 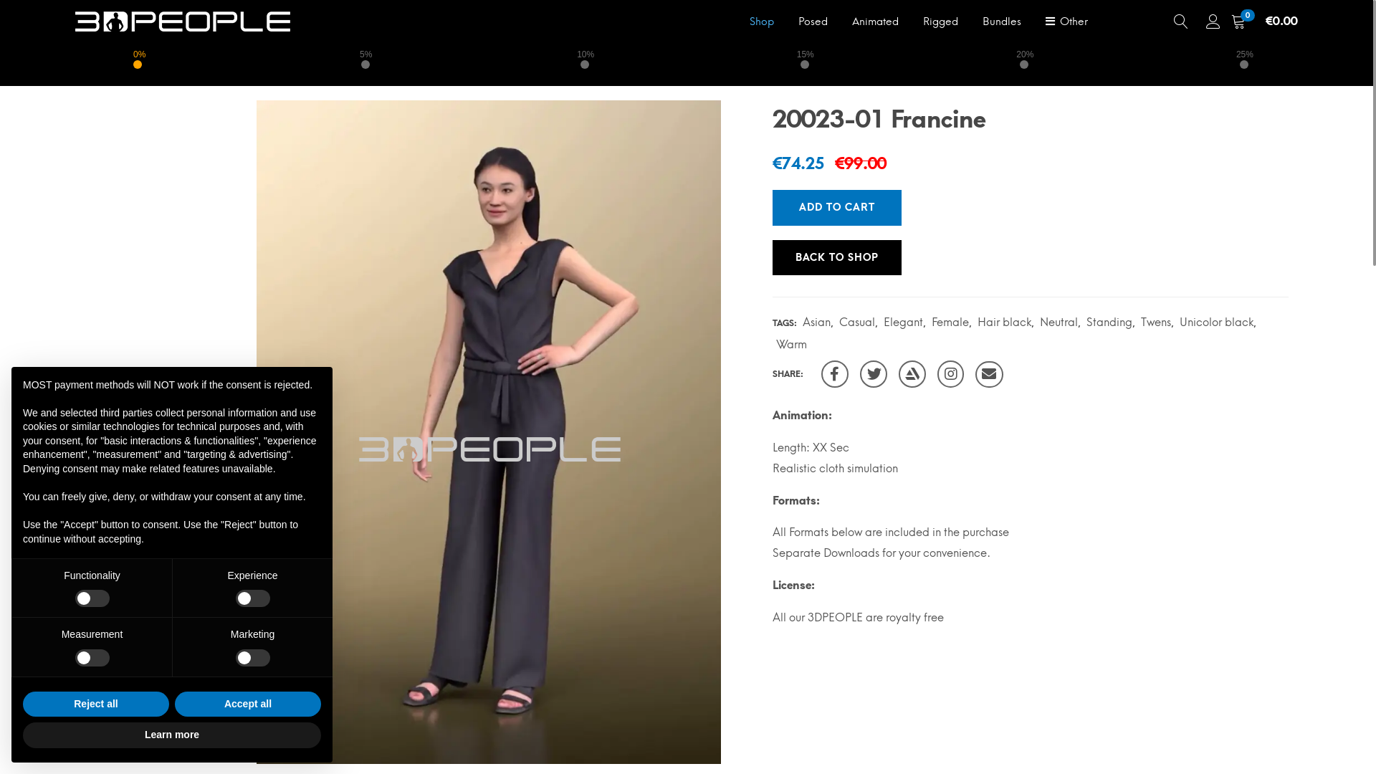 What do you see at coordinates (1059, 322) in the screenshot?
I see `Neutral` at bounding box center [1059, 322].